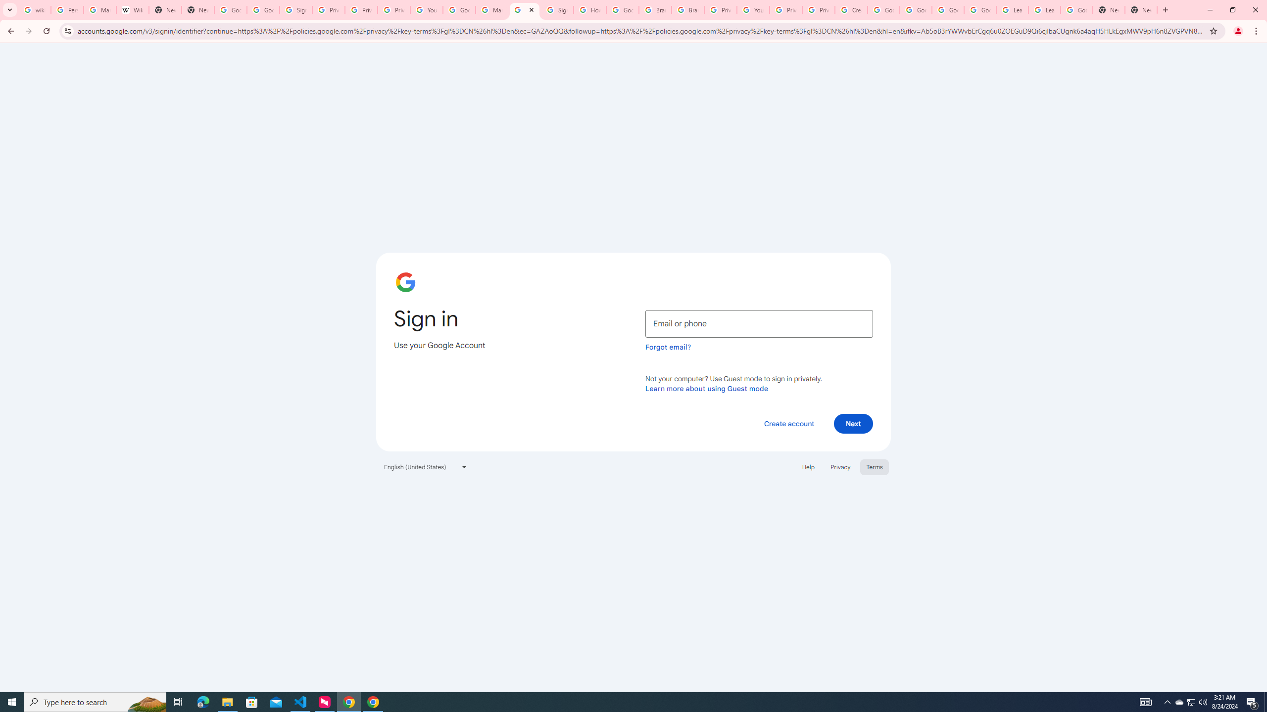  I want to click on Google Account Help, so click(947, 10).